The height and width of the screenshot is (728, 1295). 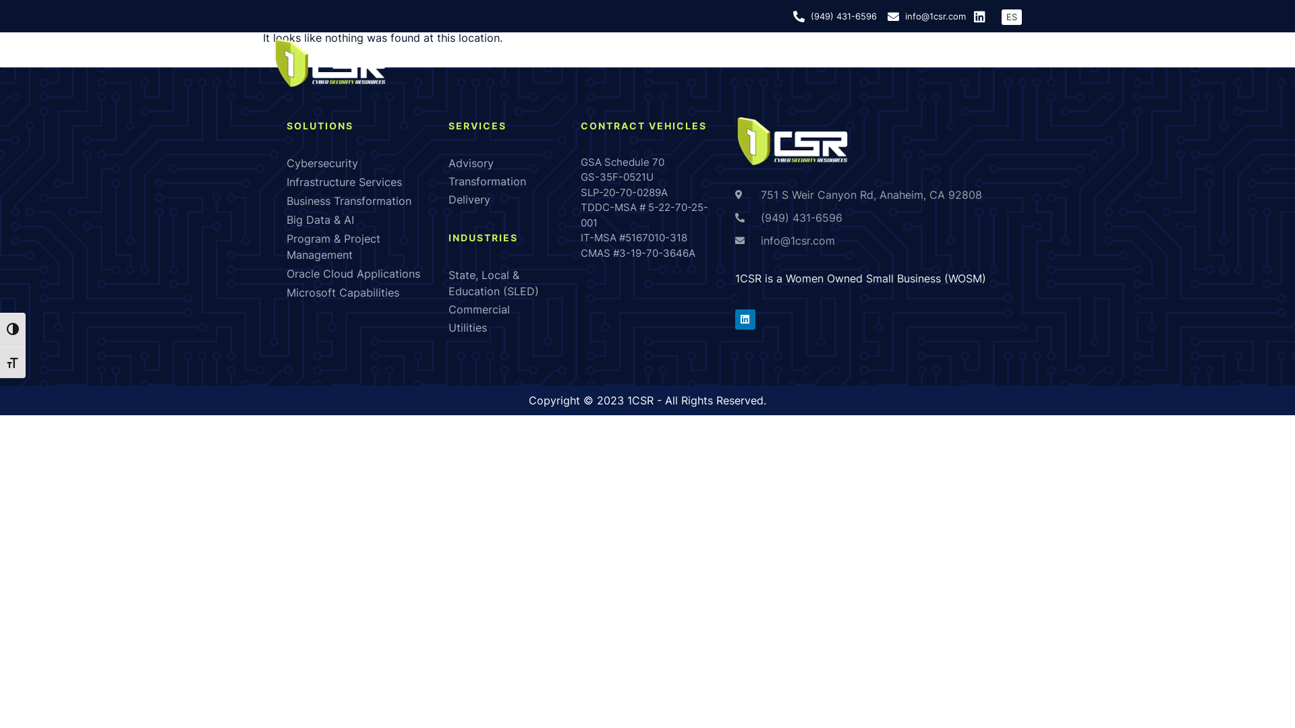 I want to click on (949) 431-6596, so click(x=871, y=218).